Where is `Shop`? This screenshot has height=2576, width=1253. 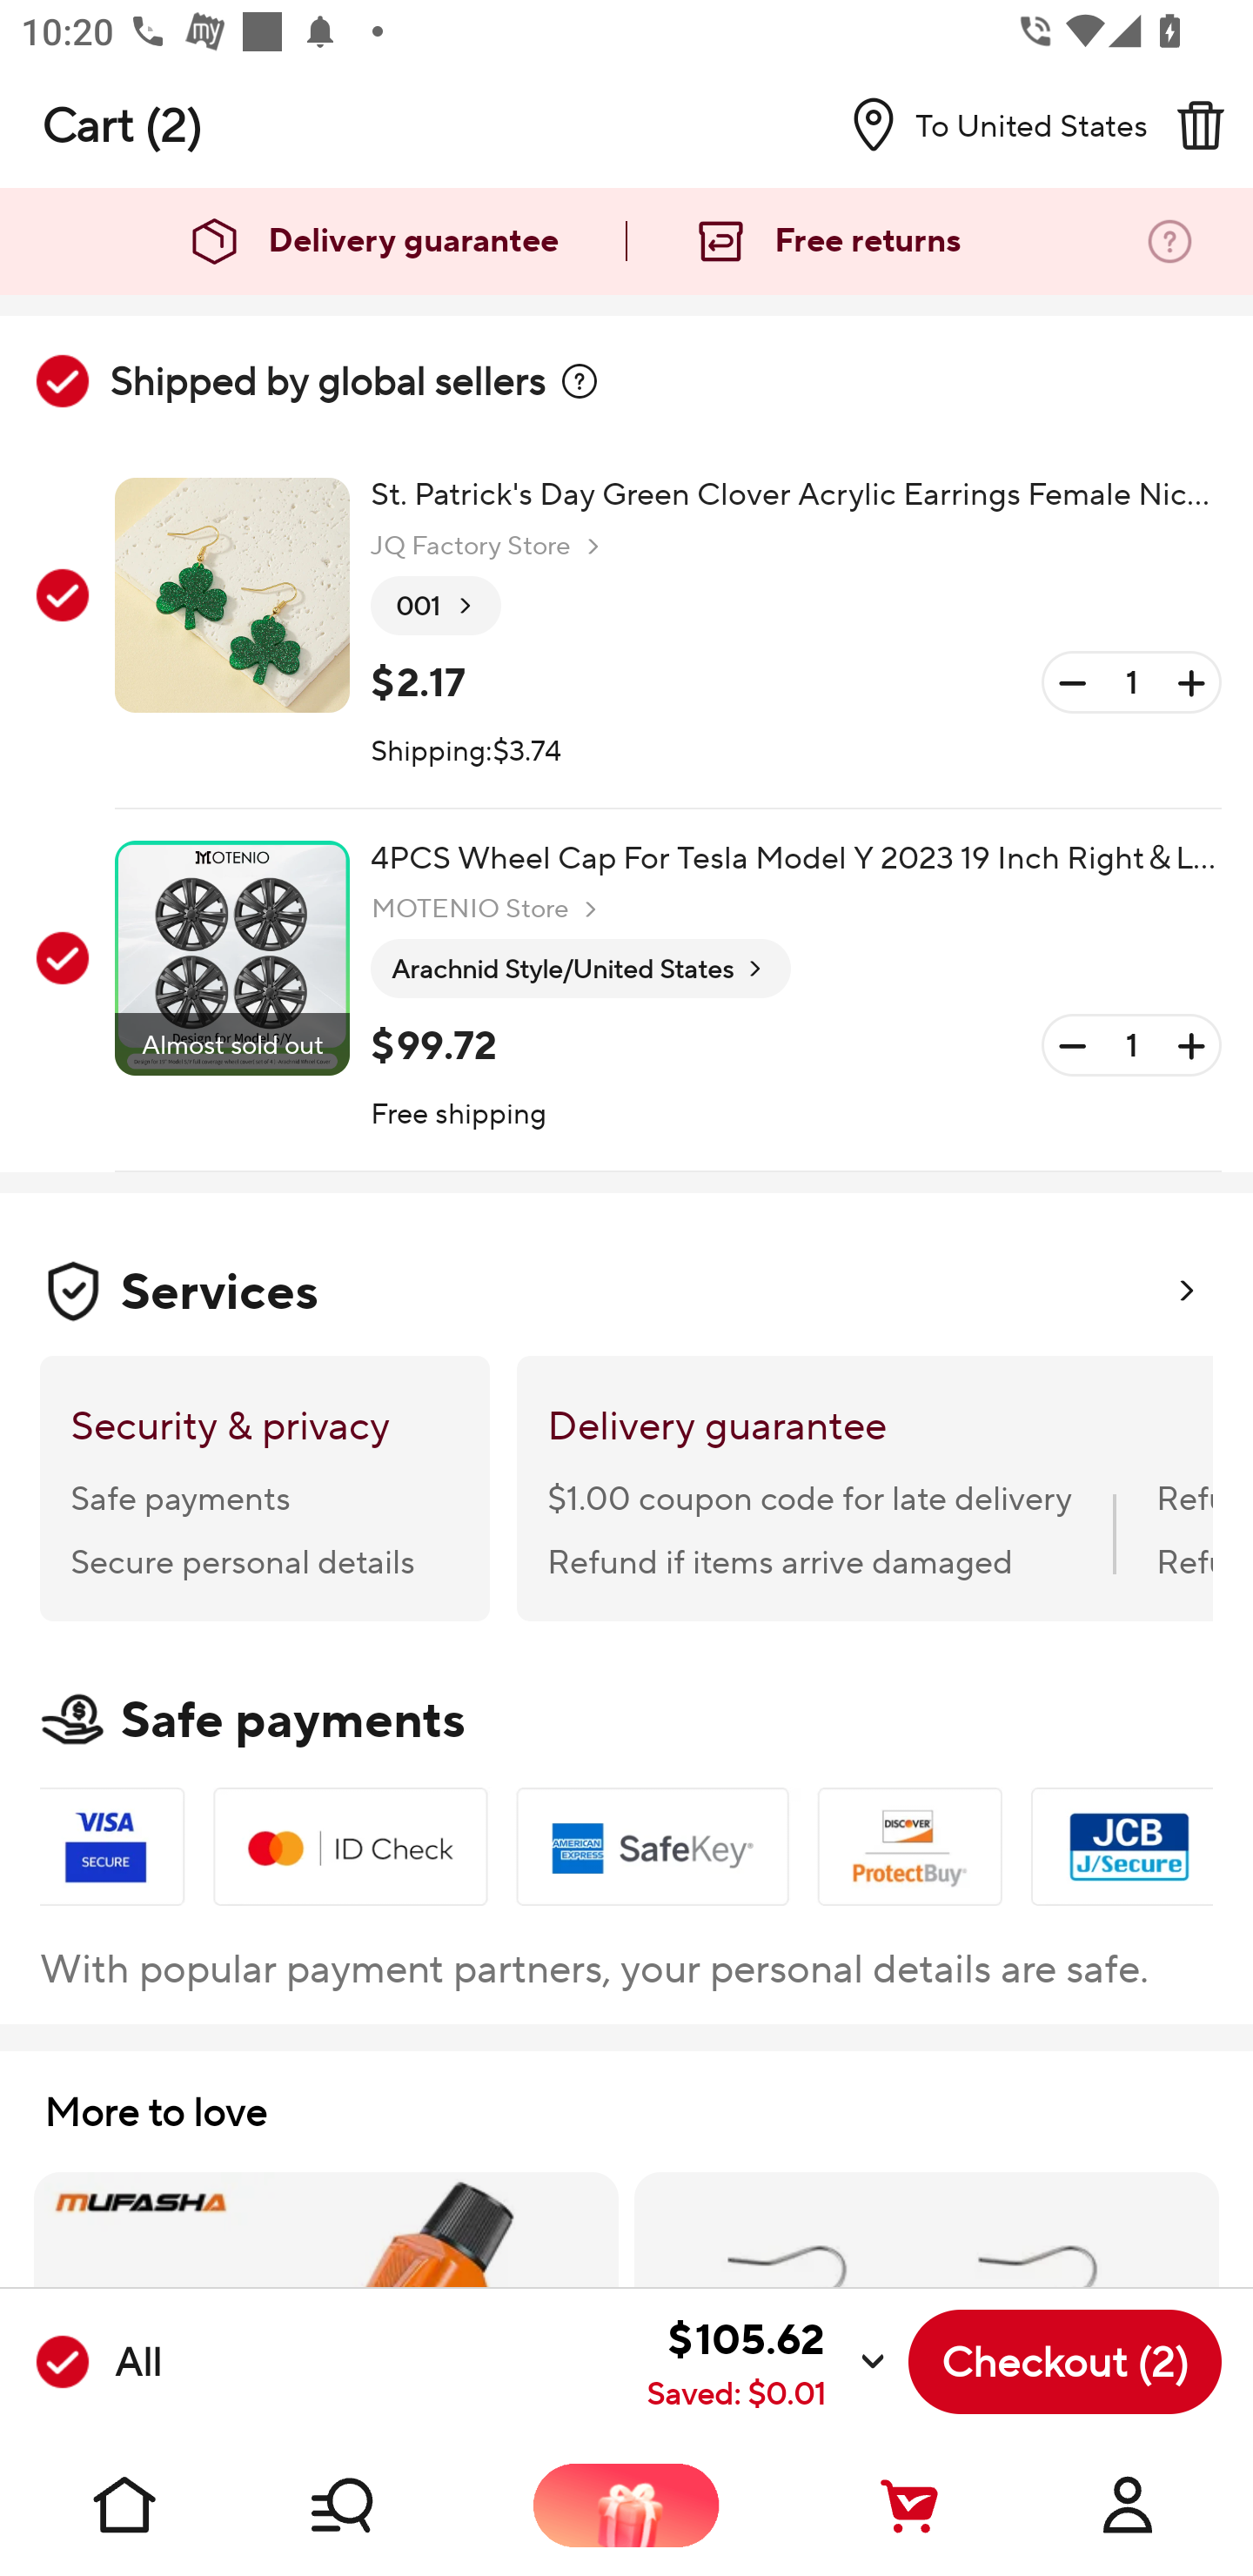 Shop is located at coordinates (376, 2505).